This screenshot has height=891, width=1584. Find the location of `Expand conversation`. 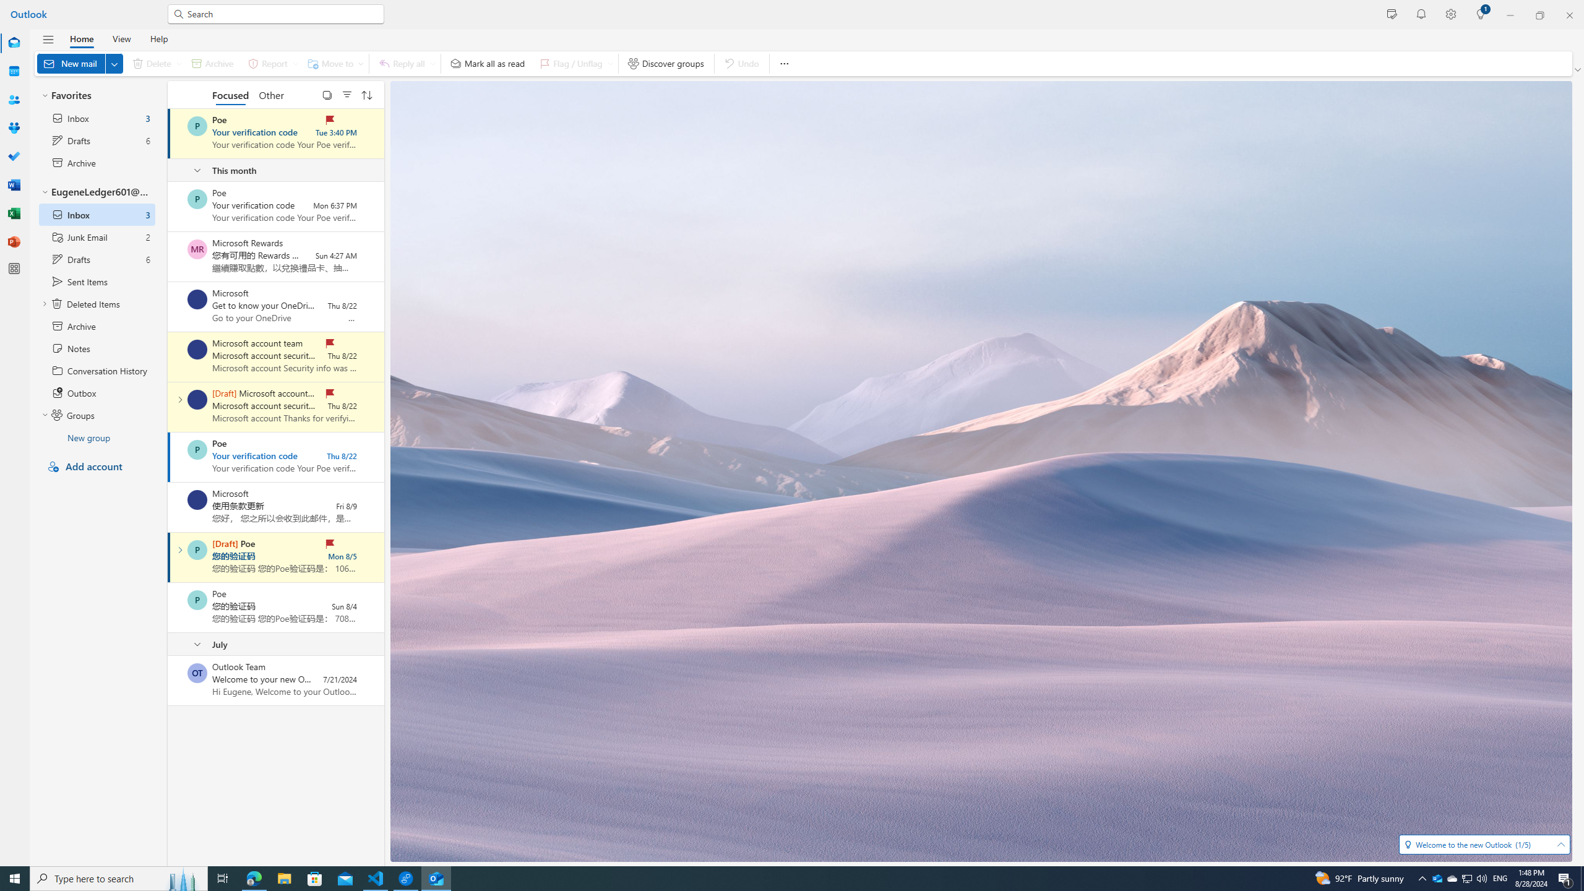

Expand conversation is located at coordinates (179, 549).